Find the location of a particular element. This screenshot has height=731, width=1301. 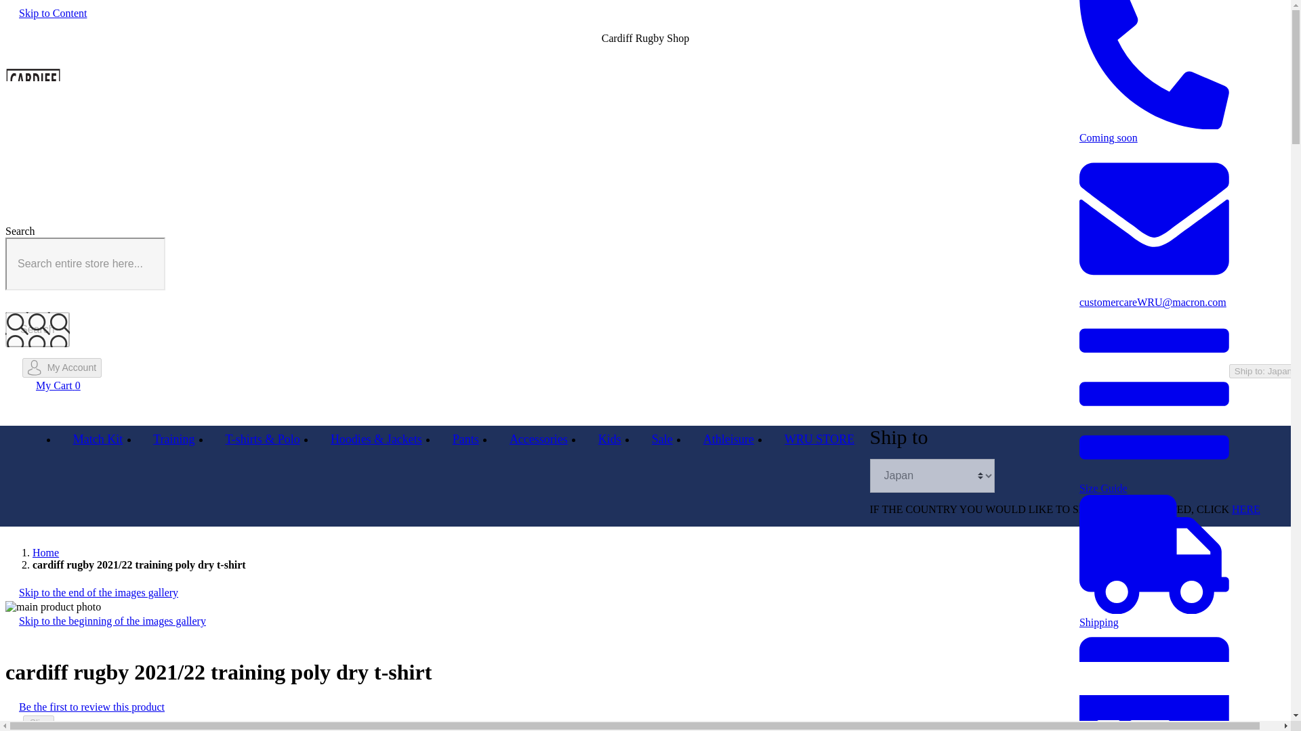

Size Guide is located at coordinates (1155, 482).